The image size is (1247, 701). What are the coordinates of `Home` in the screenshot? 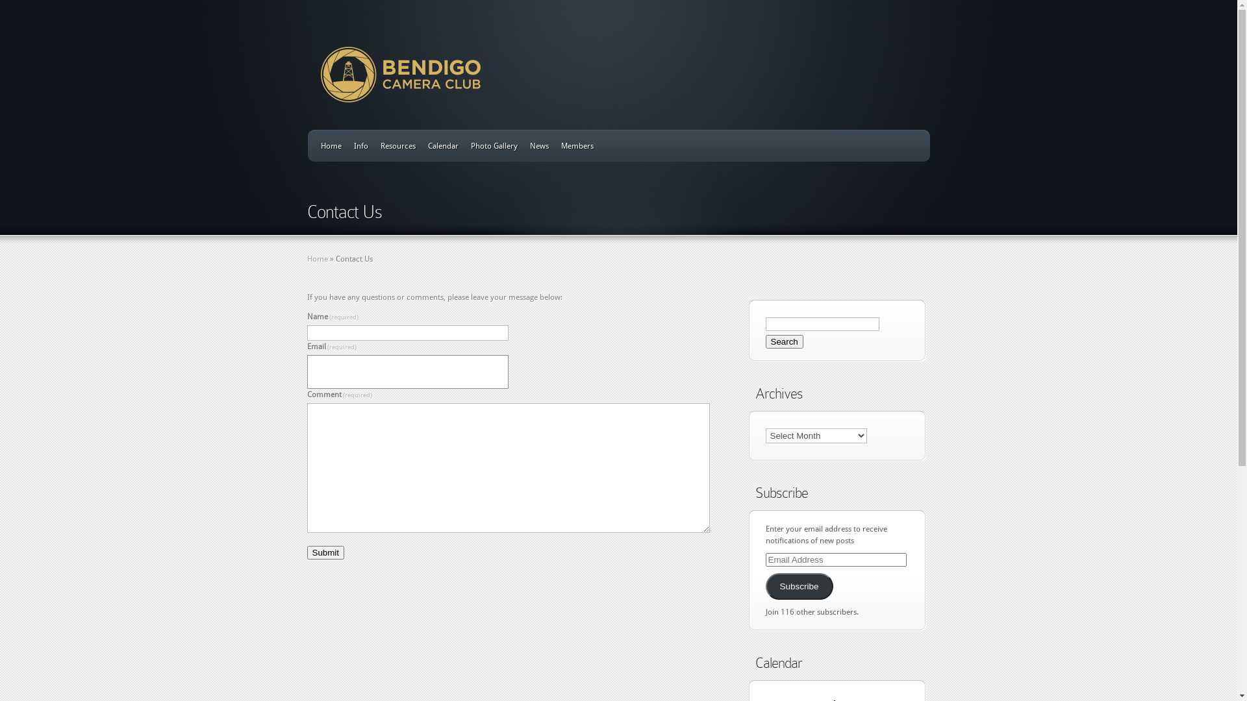 It's located at (331, 146).